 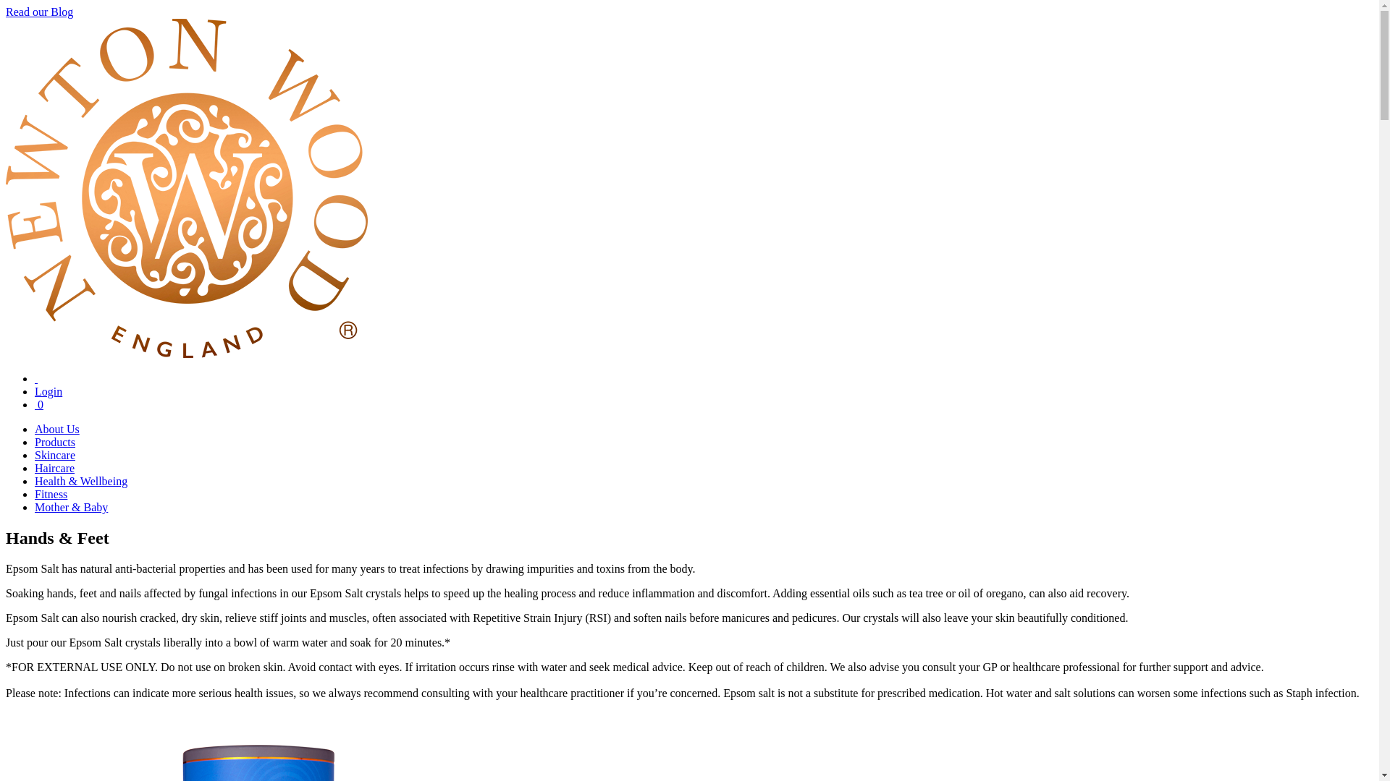 What do you see at coordinates (55, 441) in the screenshot?
I see `Products` at bounding box center [55, 441].